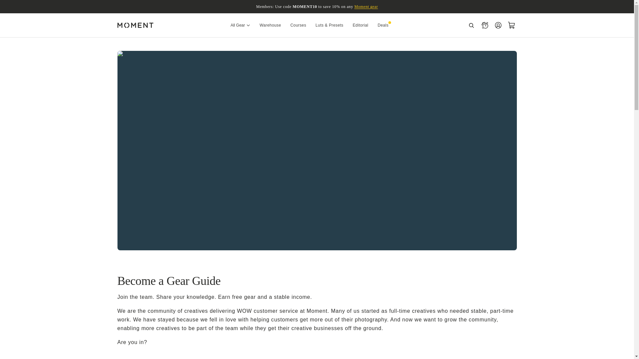 The image size is (639, 359). Describe the element at coordinates (270, 25) in the screenshot. I see `Warehouse` at that location.